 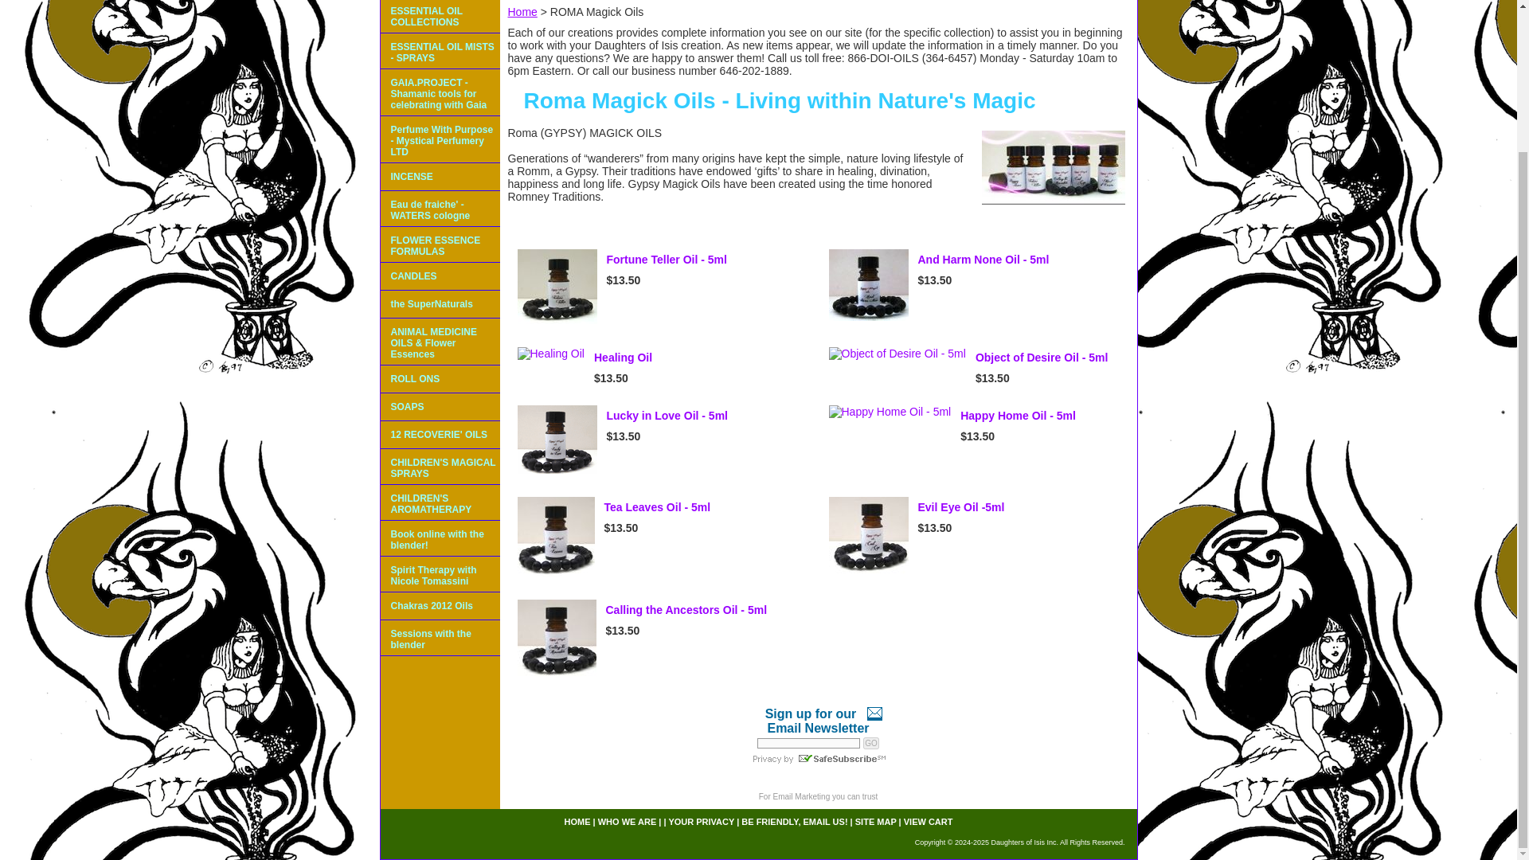 What do you see at coordinates (871, 742) in the screenshot?
I see `GO` at bounding box center [871, 742].